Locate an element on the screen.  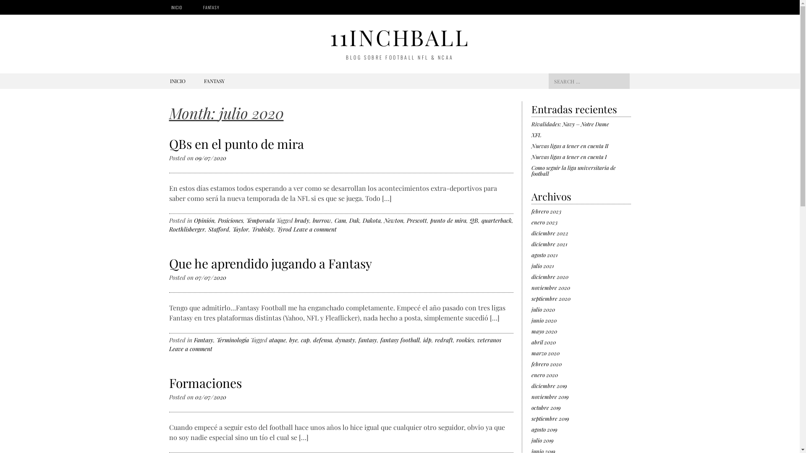
Newton is located at coordinates (393, 221).